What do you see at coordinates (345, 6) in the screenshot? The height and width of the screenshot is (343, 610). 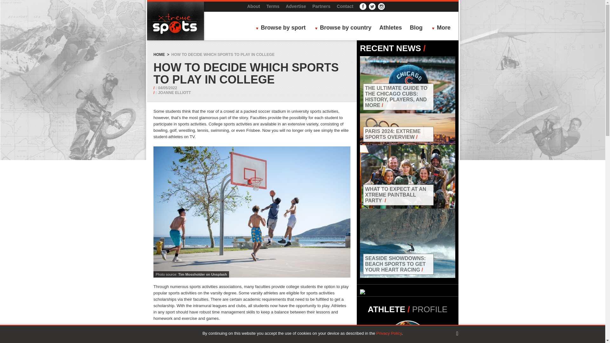 I see `Contact` at bounding box center [345, 6].